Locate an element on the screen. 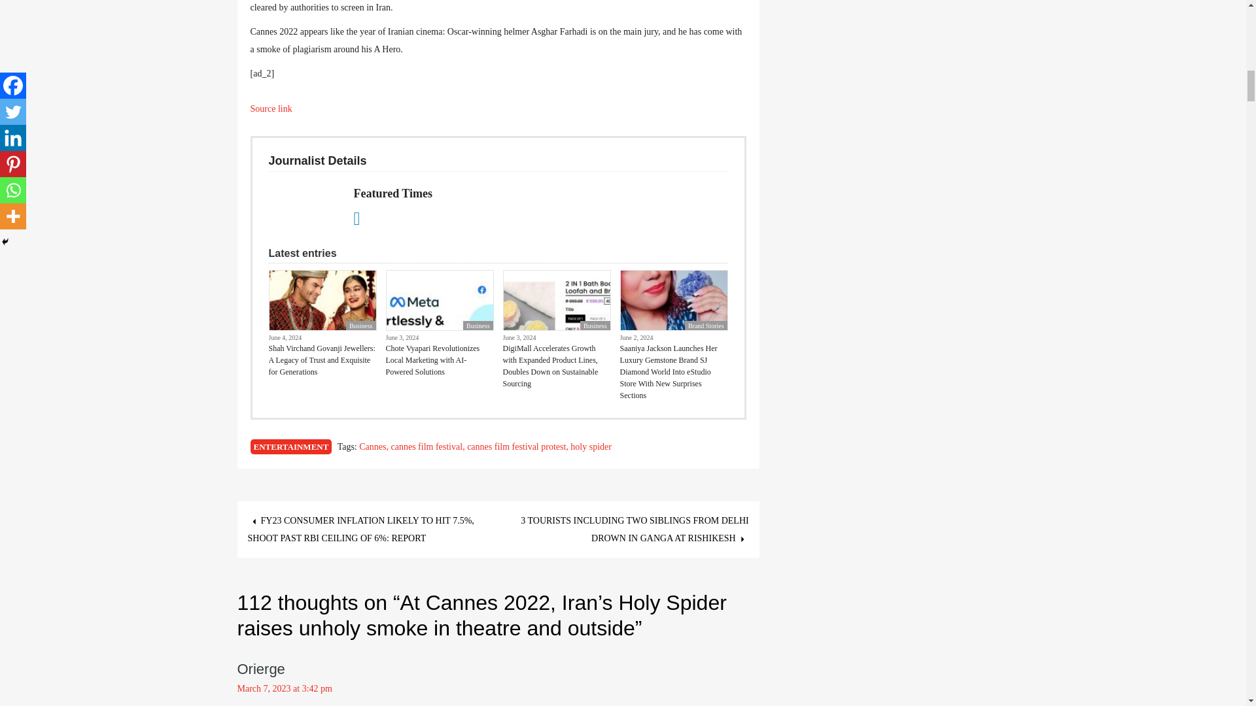  Business is located at coordinates (361, 326).